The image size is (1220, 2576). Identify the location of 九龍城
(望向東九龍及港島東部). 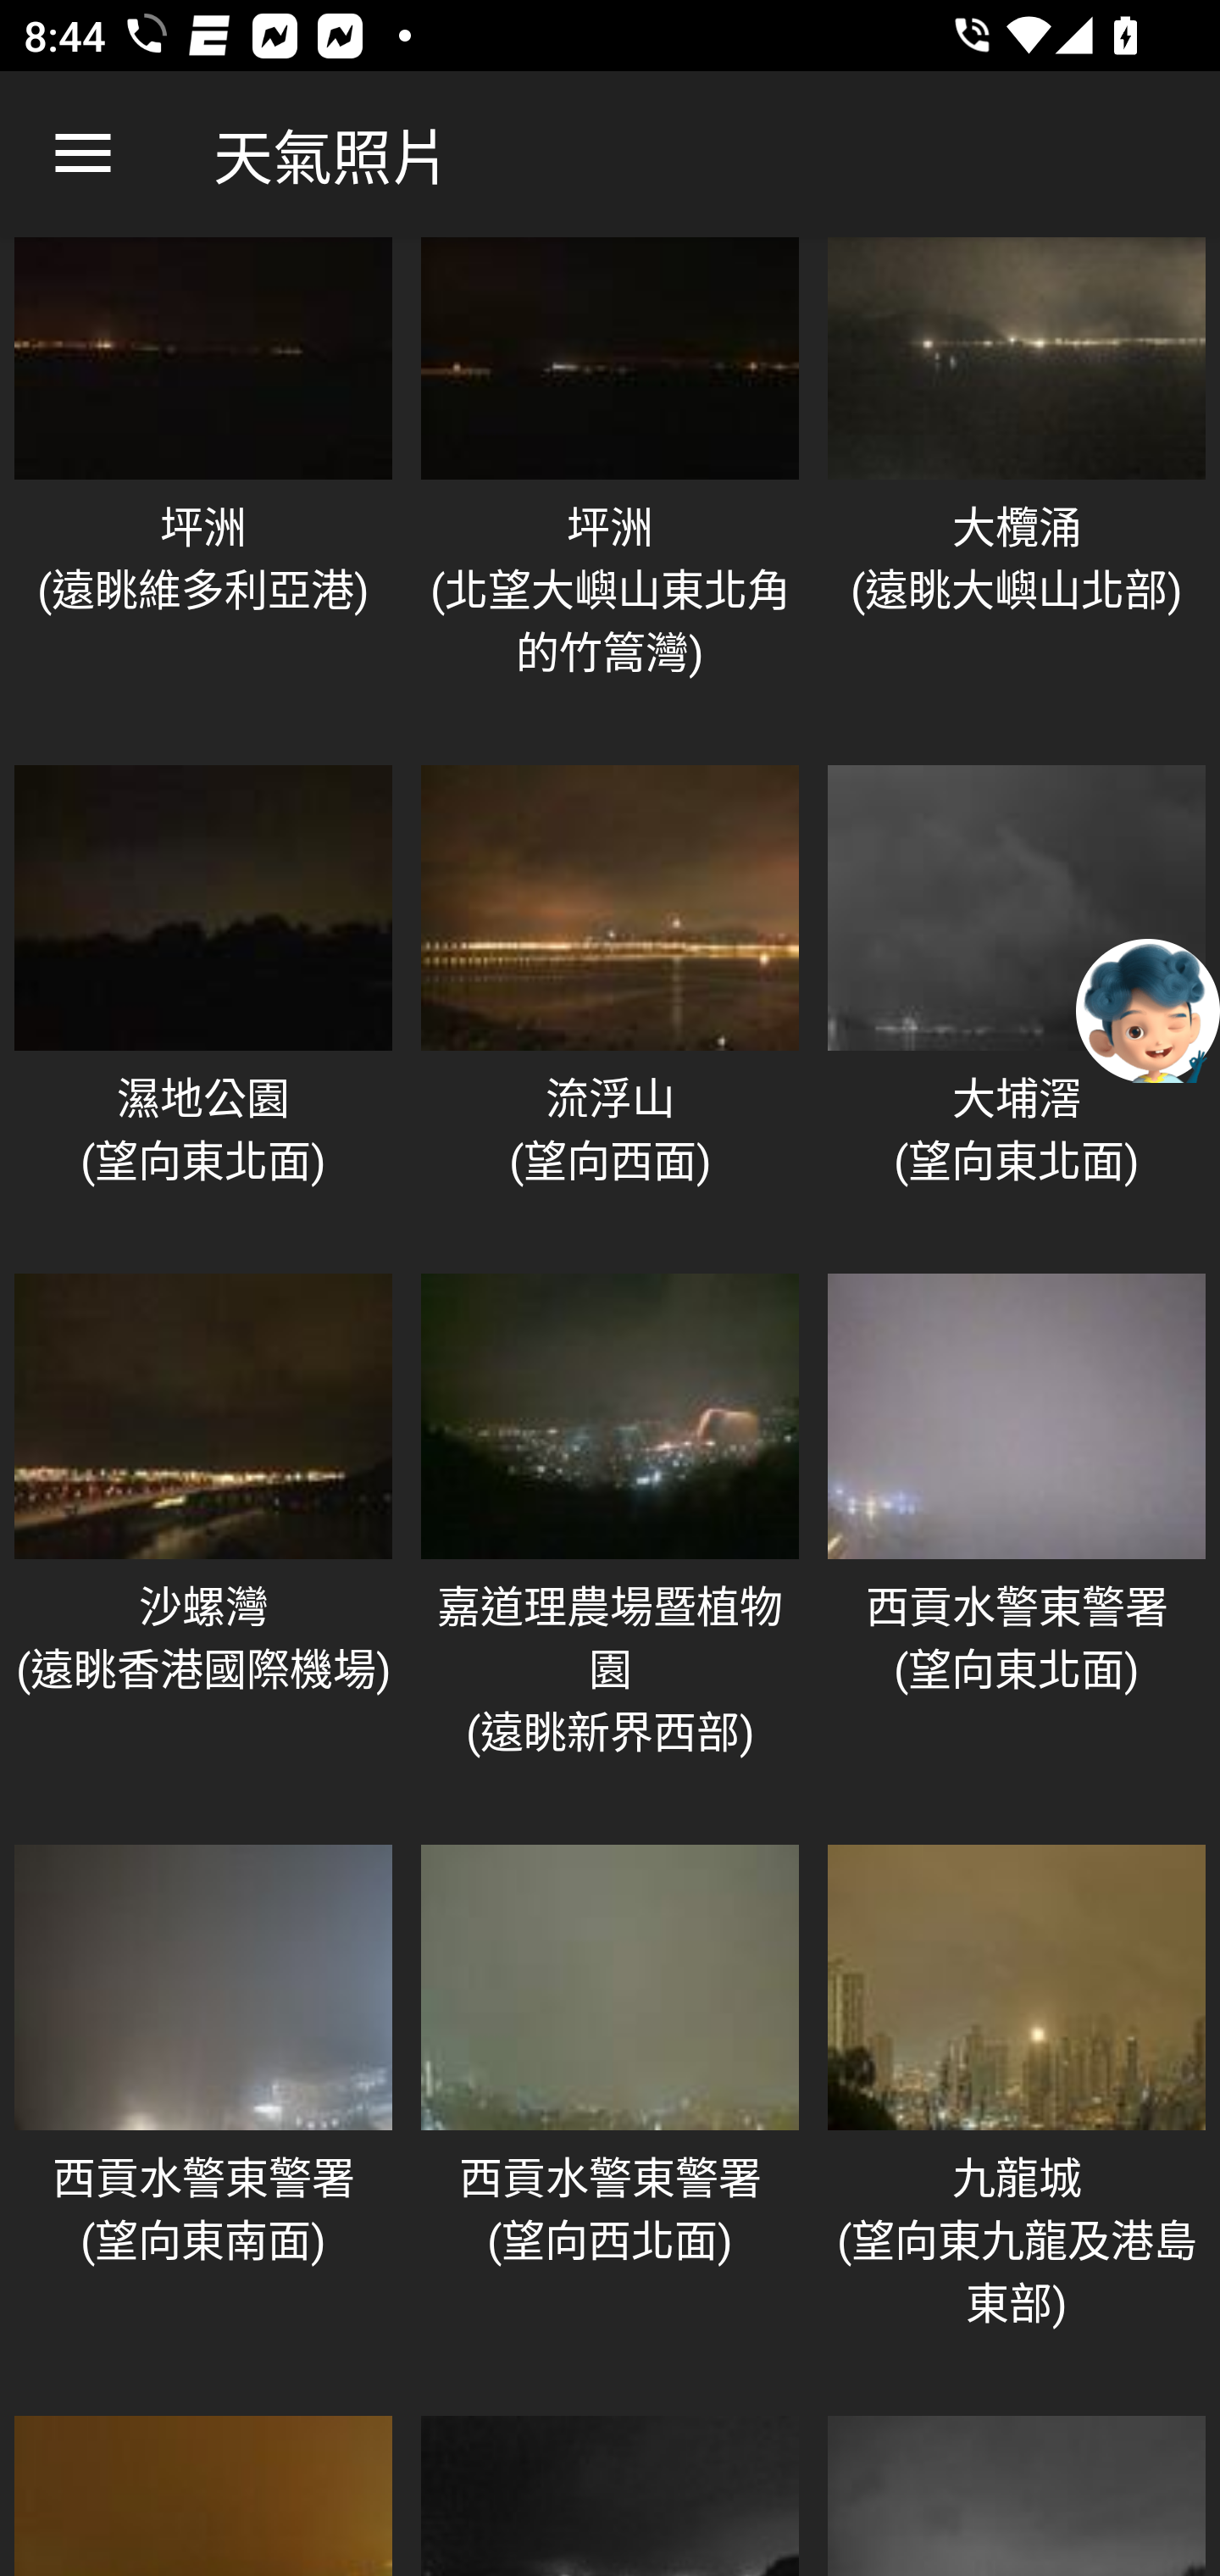
(1017, 2113).